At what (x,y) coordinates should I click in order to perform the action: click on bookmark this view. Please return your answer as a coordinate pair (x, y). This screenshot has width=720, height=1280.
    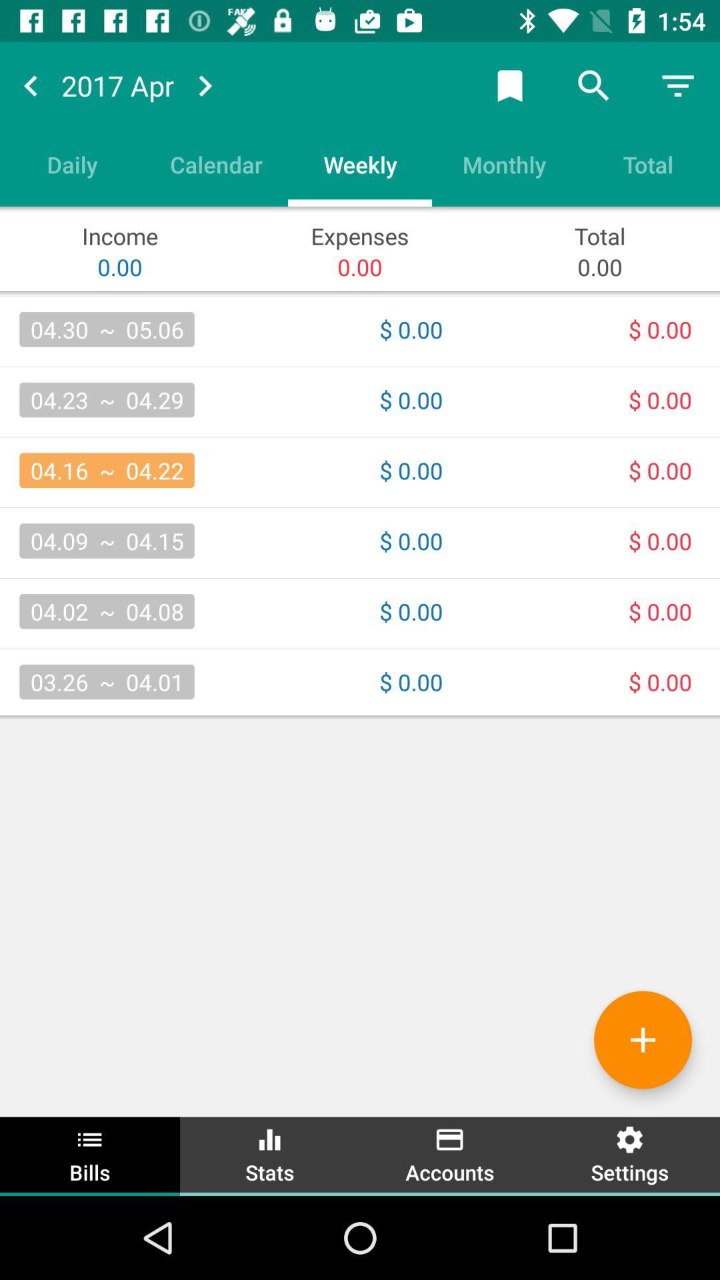
    Looking at the image, I should click on (510, 85).